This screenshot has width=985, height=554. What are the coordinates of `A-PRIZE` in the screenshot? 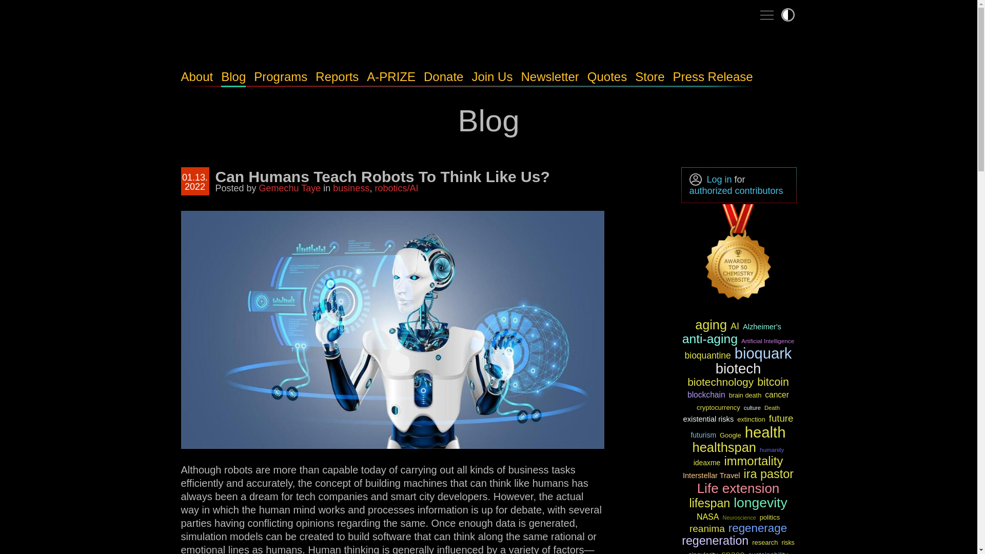 It's located at (391, 77).